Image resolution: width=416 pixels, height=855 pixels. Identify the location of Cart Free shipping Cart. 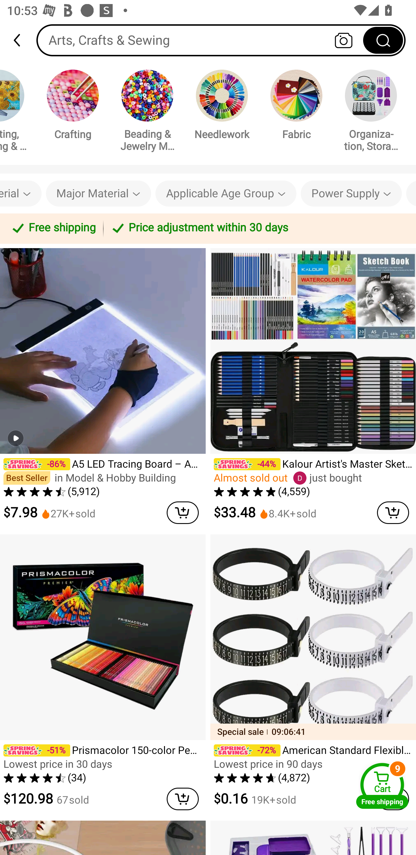
(382, 786).